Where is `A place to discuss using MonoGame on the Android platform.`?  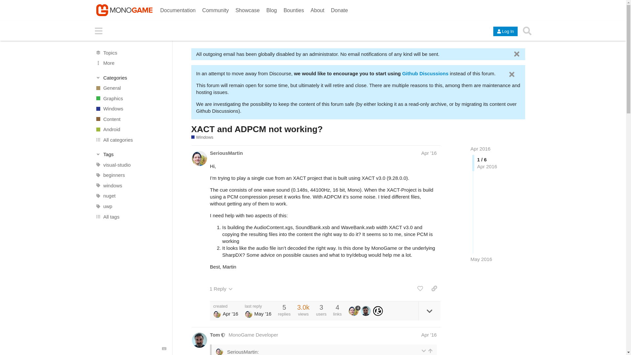
A place to discuss using MonoGame on the Android platform. is located at coordinates (130, 130).